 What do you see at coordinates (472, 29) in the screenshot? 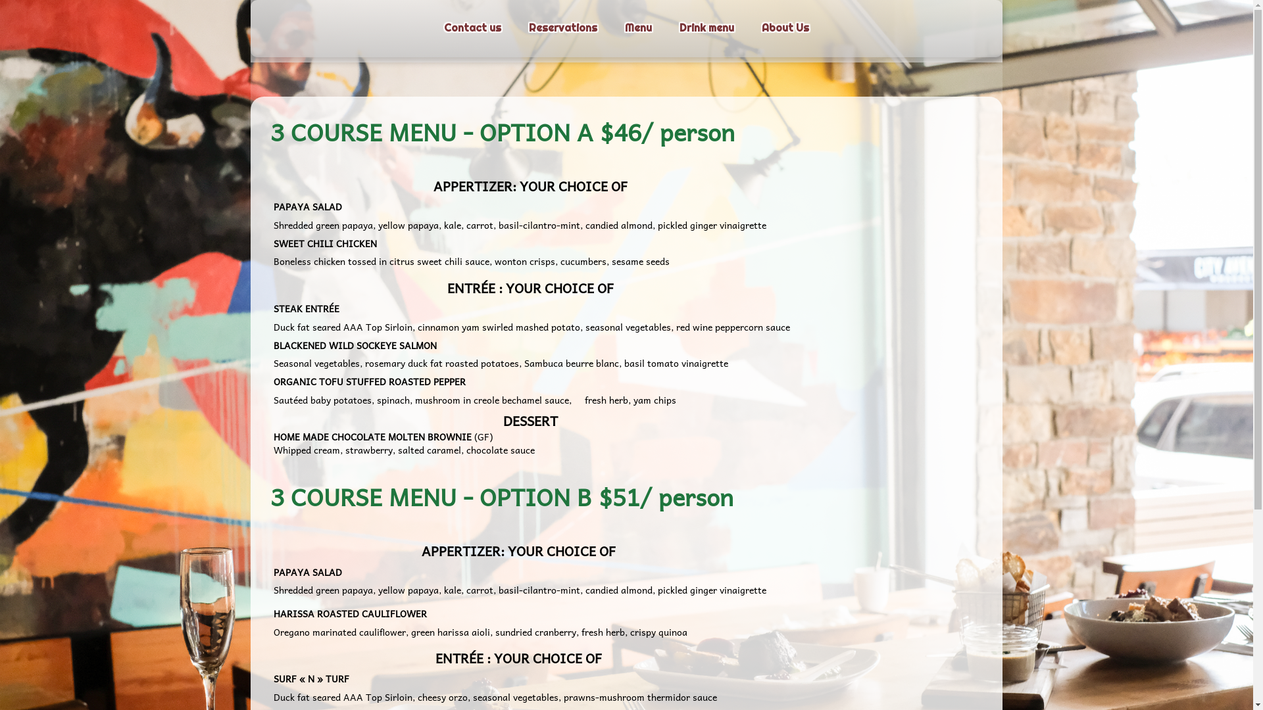
I see `Contact us` at bounding box center [472, 29].